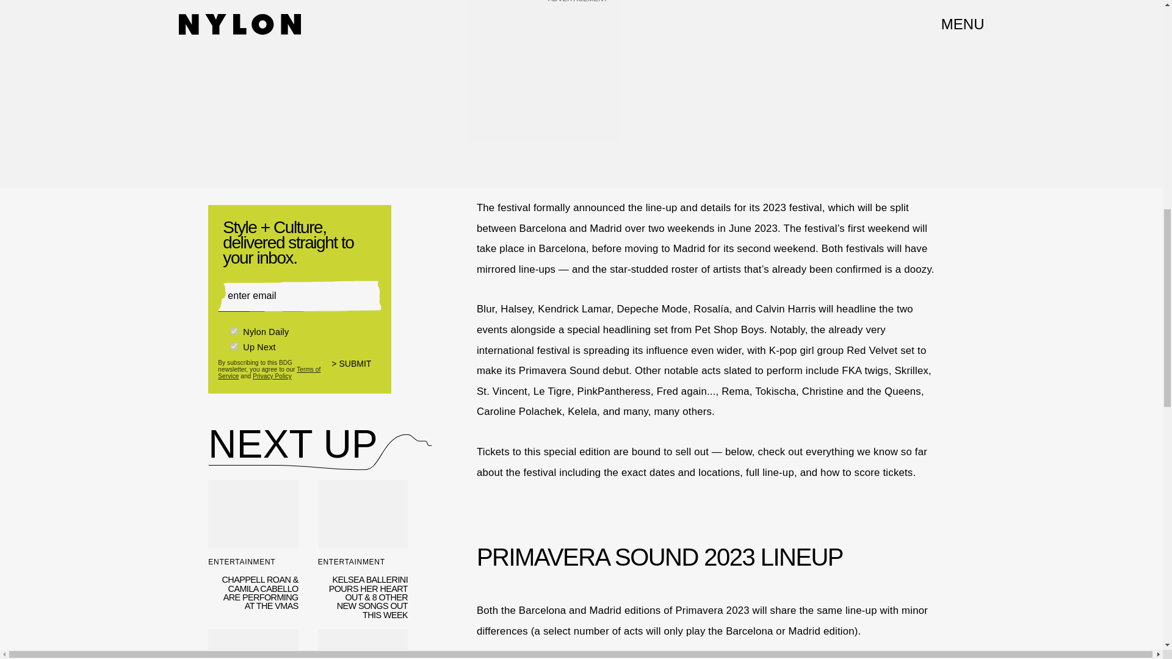 The image size is (1172, 659). What do you see at coordinates (272, 375) in the screenshot?
I see `Privacy Policy` at bounding box center [272, 375].